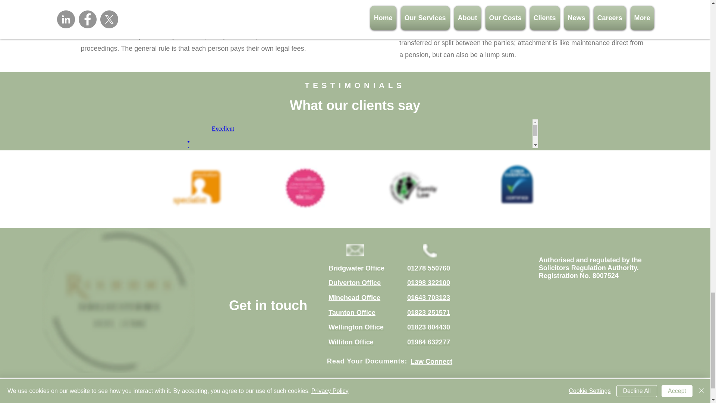 This screenshot has width=716, height=403. What do you see at coordinates (354, 298) in the screenshot?
I see `Minehead Office` at bounding box center [354, 298].